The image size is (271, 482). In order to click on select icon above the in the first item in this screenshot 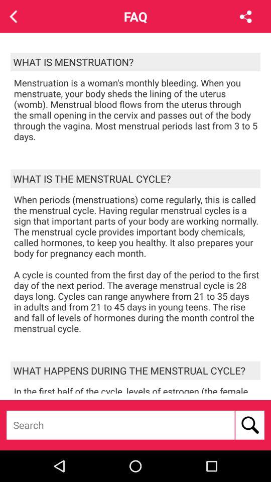, I will do `click(135, 371)`.